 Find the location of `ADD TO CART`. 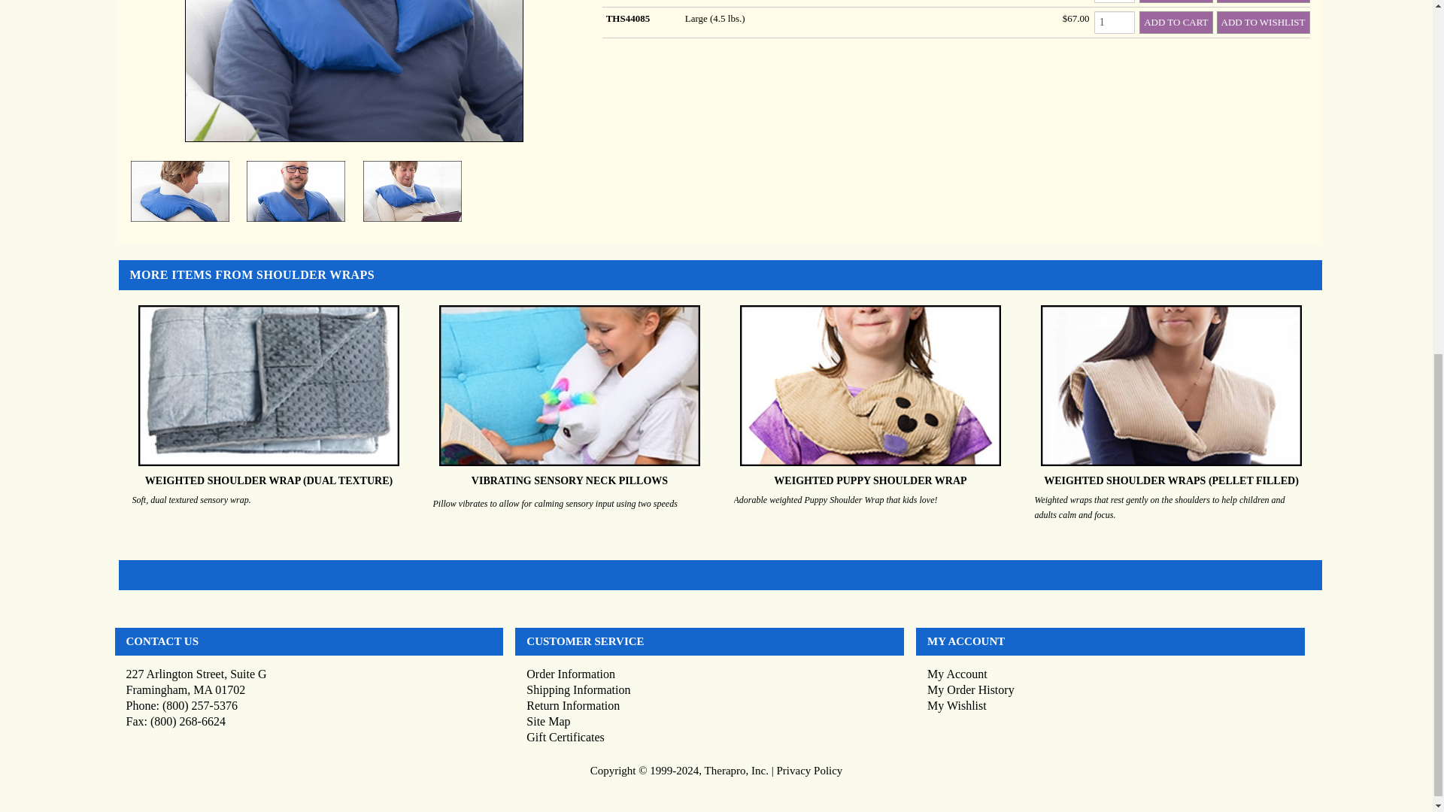

ADD TO CART is located at coordinates (1176, 2).